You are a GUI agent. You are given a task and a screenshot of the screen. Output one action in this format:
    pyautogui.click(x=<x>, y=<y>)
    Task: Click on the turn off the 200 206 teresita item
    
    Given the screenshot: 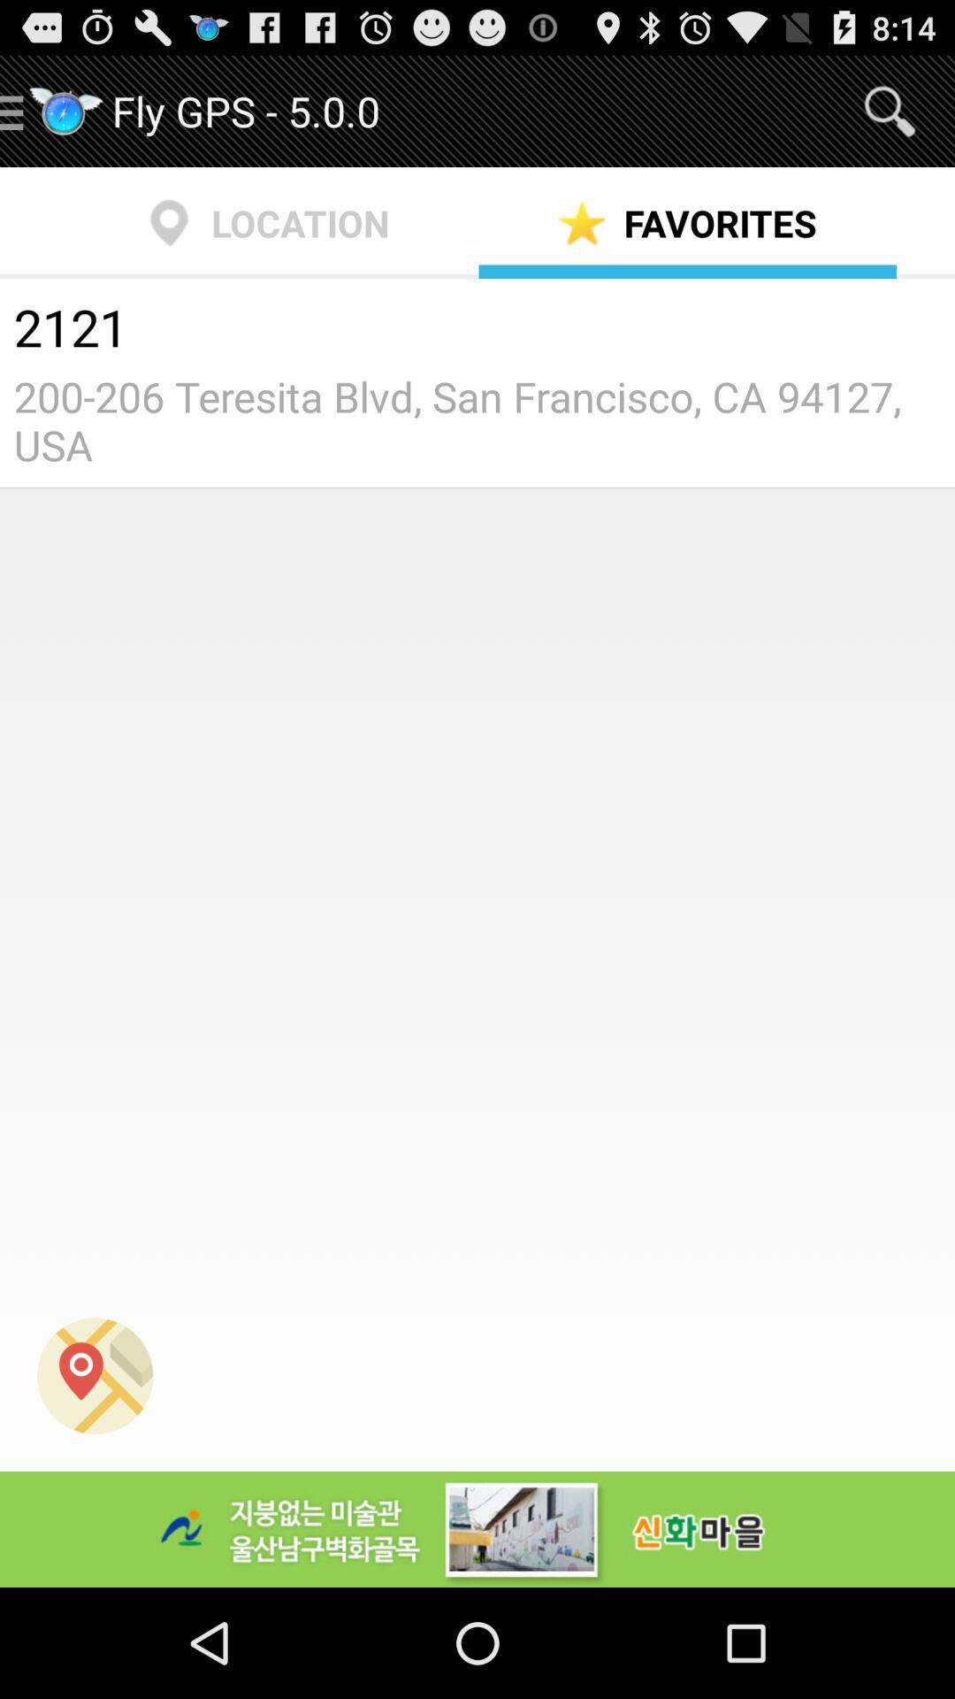 What is the action you would take?
    pyautogui.click(x=477, y=420)
    